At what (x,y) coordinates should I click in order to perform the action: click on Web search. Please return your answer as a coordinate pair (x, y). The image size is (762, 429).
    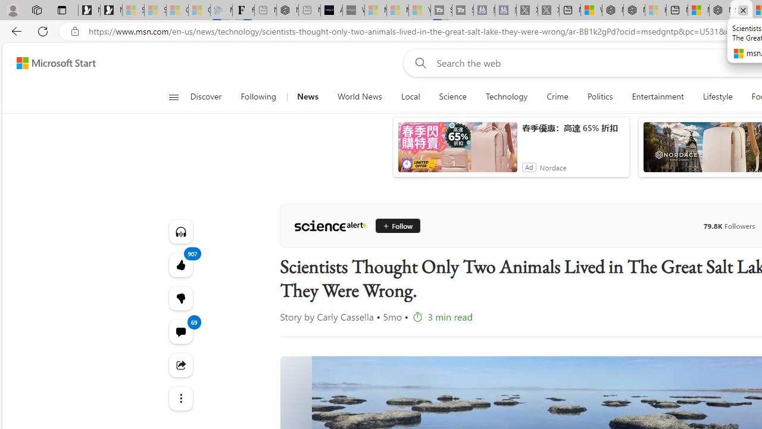
    Looking at the image, I should click on (418, 63).